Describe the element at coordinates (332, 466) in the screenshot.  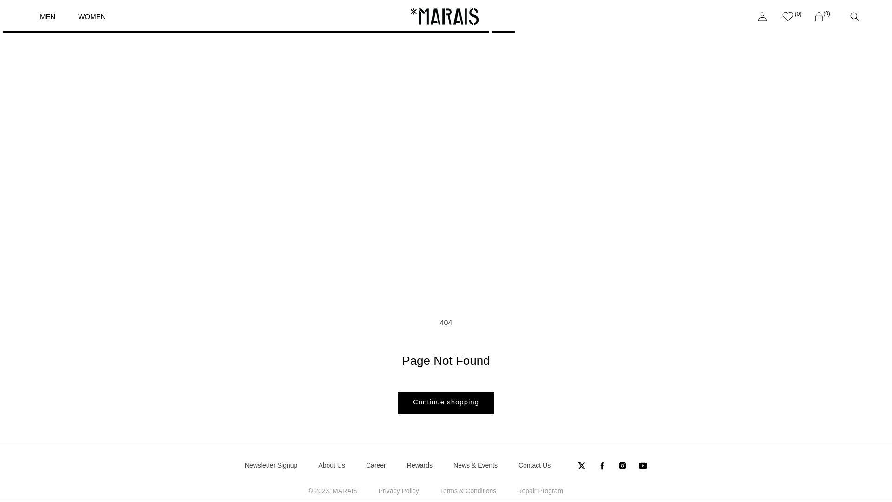
I see `About Us` at that location.